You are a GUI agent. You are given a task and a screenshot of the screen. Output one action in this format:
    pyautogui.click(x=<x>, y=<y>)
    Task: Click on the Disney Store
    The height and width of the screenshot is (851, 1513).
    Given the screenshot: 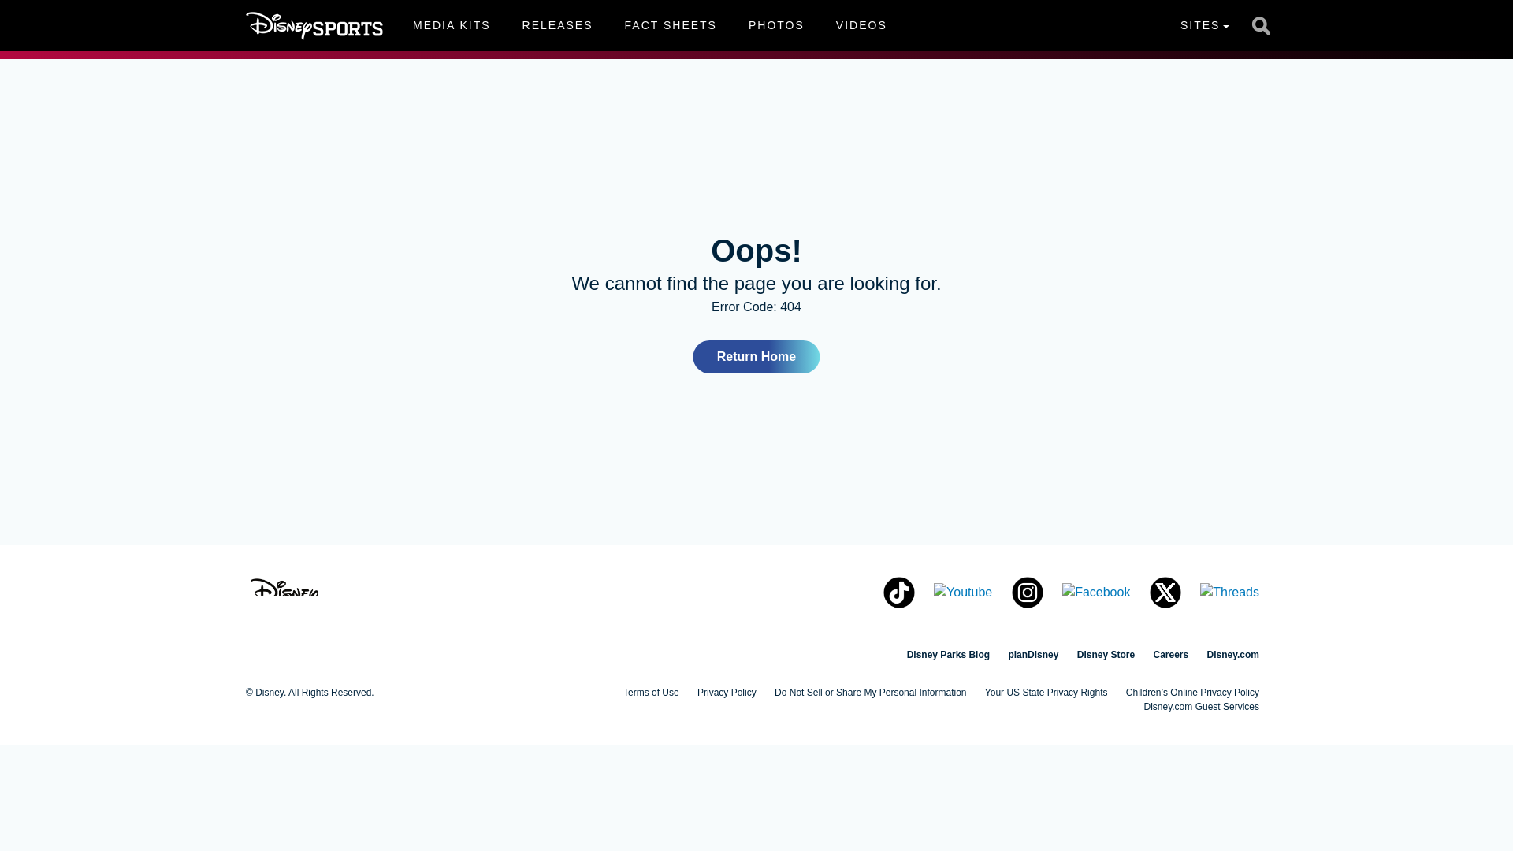 What is the action you would take?
    pyautogui.click(x=1106, y=655)
    